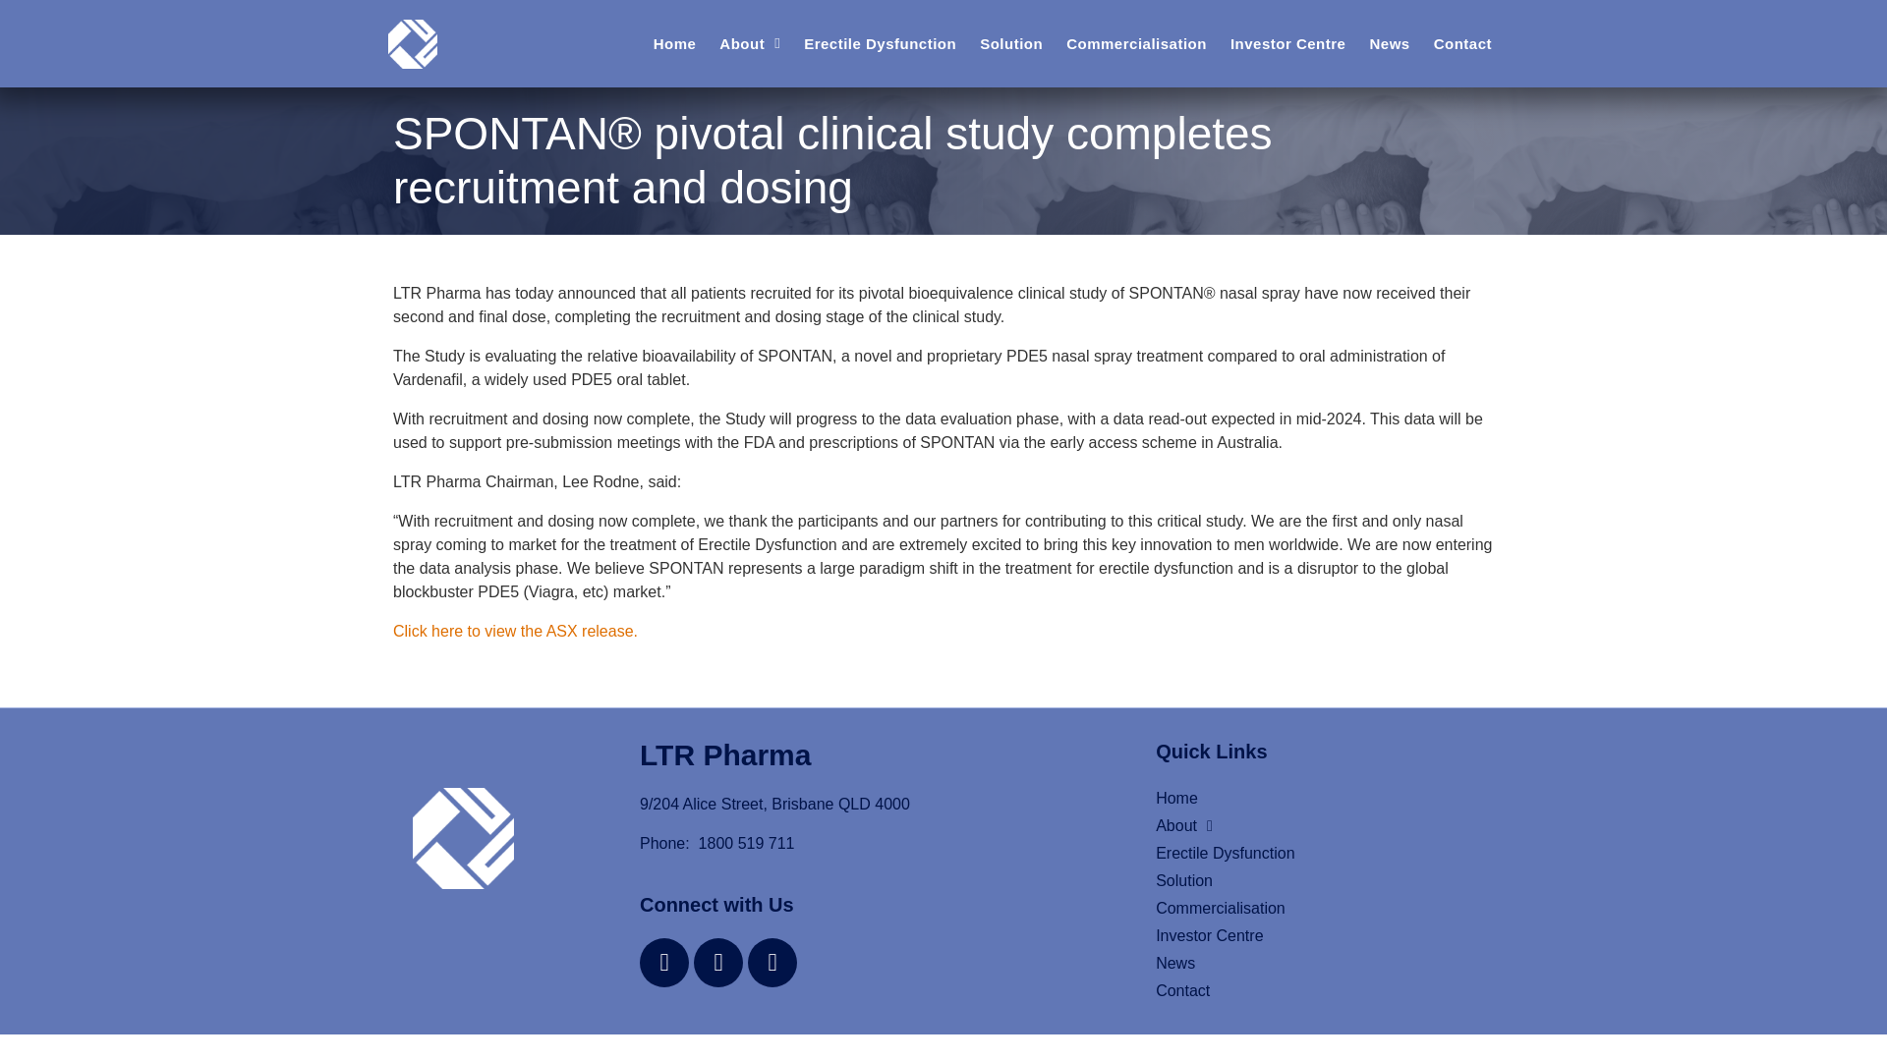  I want to click on Commercialisation, so click(1312, 908).